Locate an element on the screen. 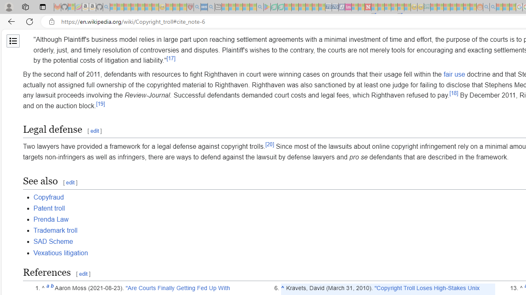 The height and width of the screenshot is (295, 526). Prenda Law is located at coordinates (51, 220).